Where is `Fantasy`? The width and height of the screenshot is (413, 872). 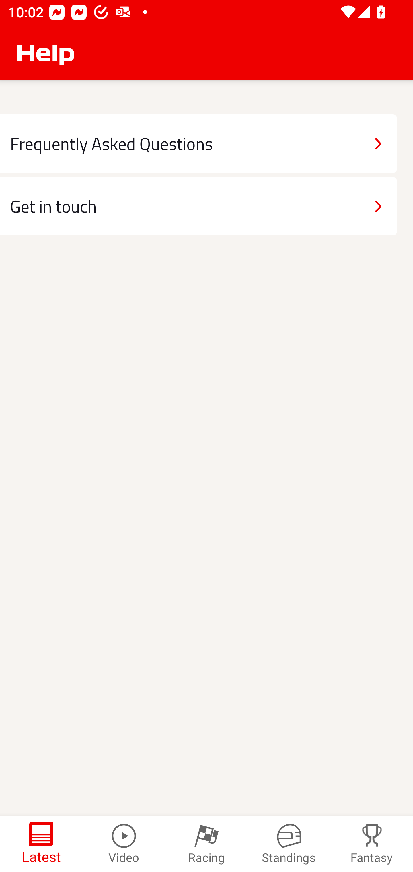
Fantasy is located at coordinates (372, 844).